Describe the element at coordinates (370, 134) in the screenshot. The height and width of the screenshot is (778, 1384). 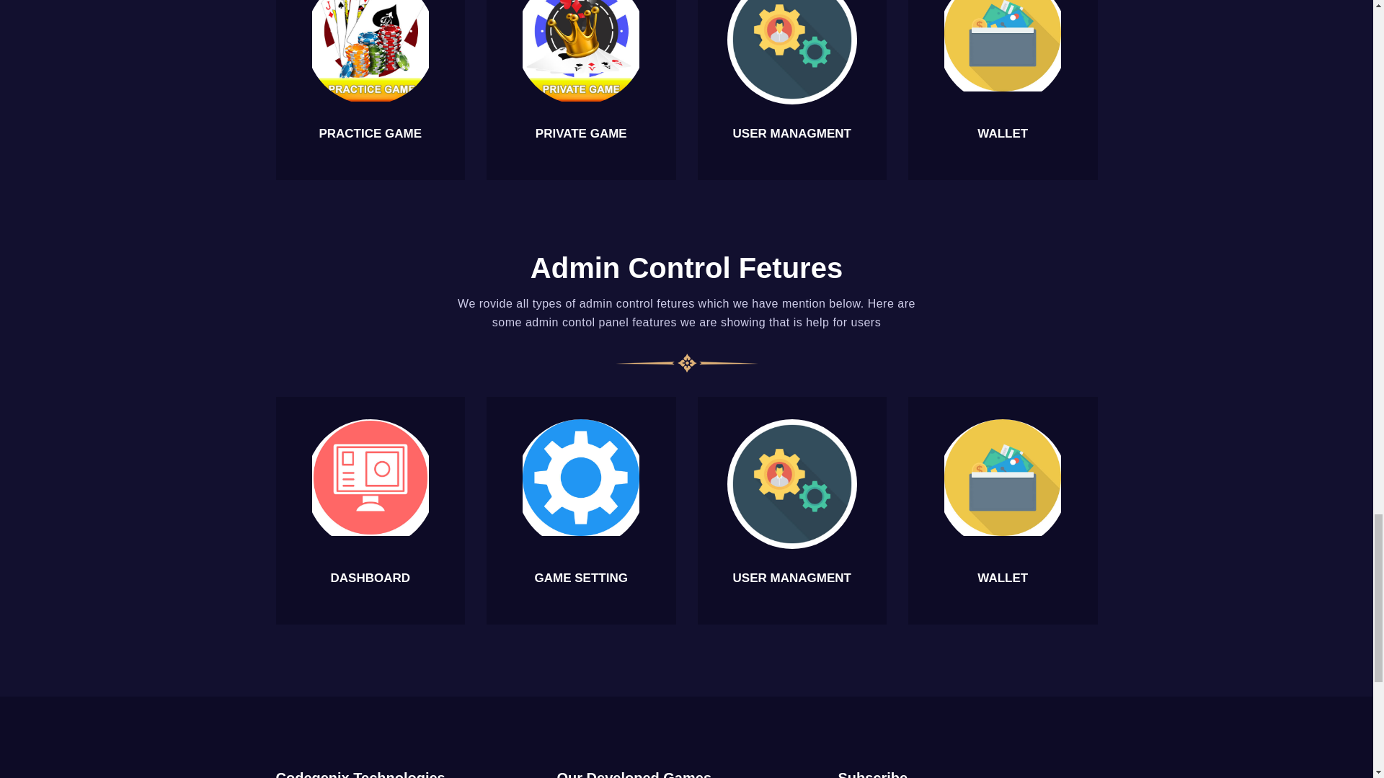
I see `PRACTICE GAME` at that location.